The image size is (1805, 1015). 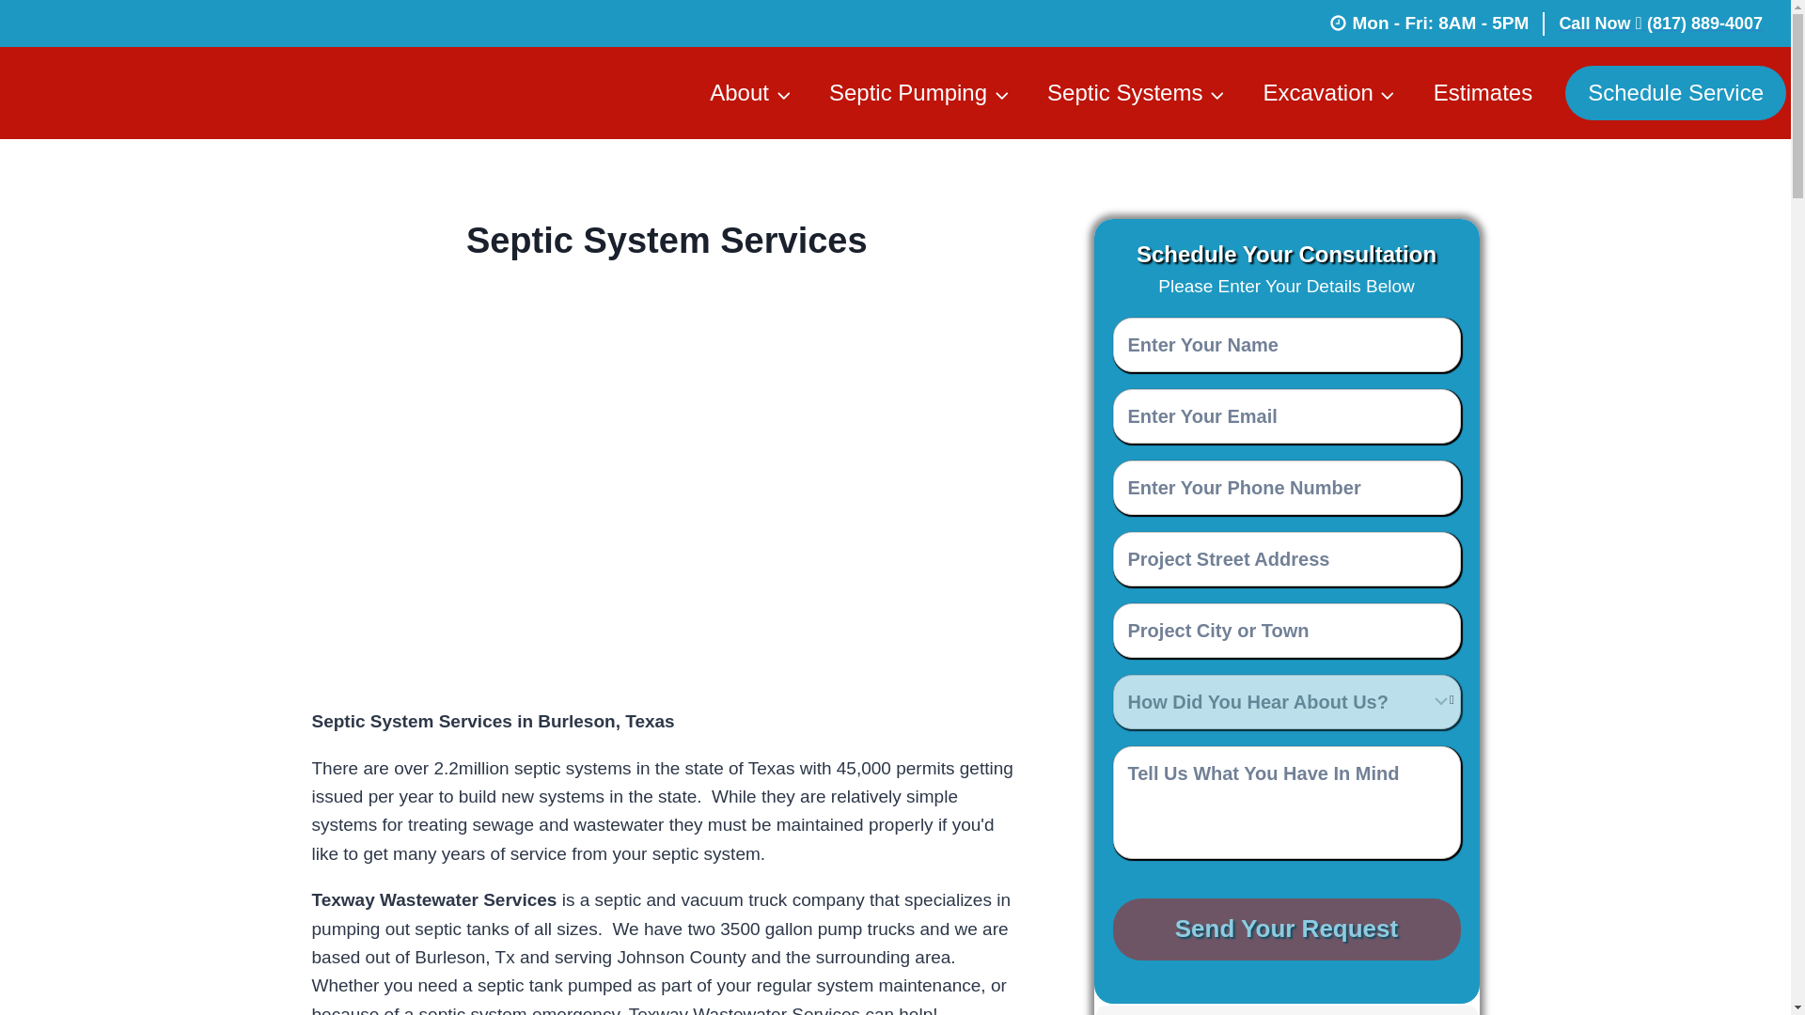 I want to click on About, so click(x=750, y=92).